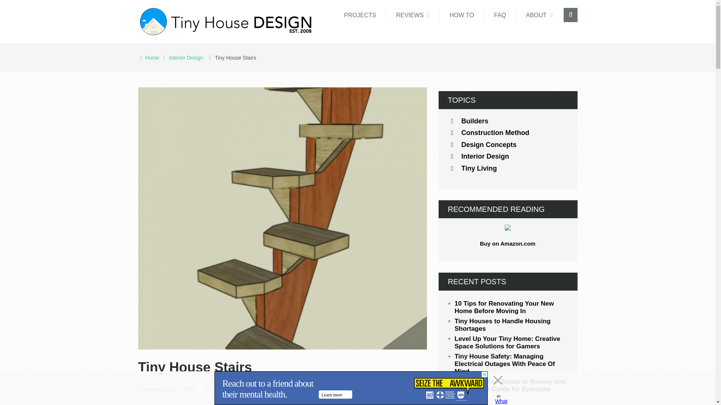 This screenshot has width=721, height=405. Describe the element at coordinates (187, 58) in the screenshot. I see `Interior Design` at that location.